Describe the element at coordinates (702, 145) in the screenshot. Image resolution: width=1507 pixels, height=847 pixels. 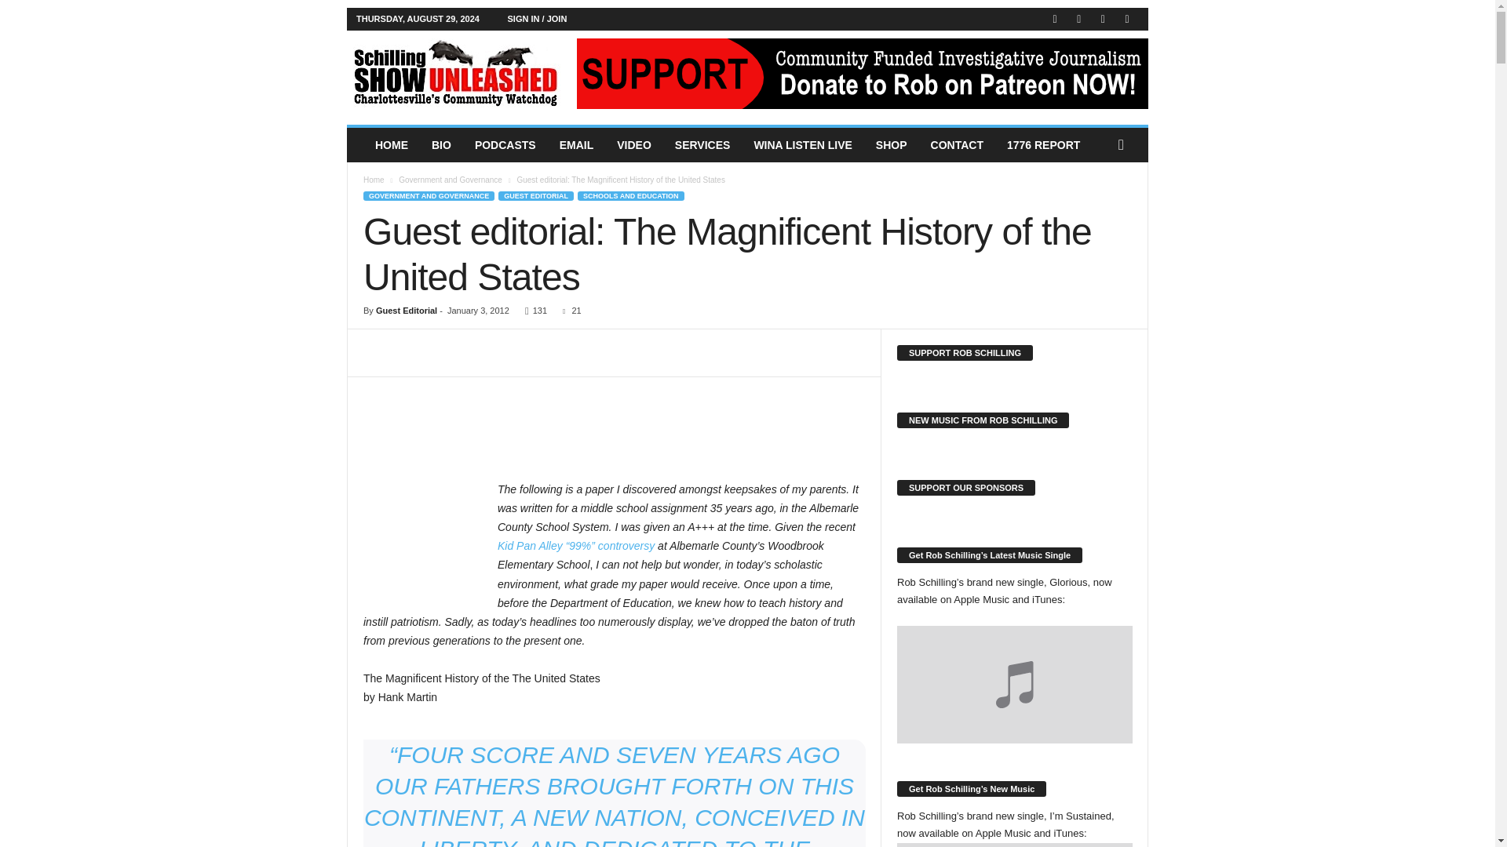
I see `SERVICES` at that location.